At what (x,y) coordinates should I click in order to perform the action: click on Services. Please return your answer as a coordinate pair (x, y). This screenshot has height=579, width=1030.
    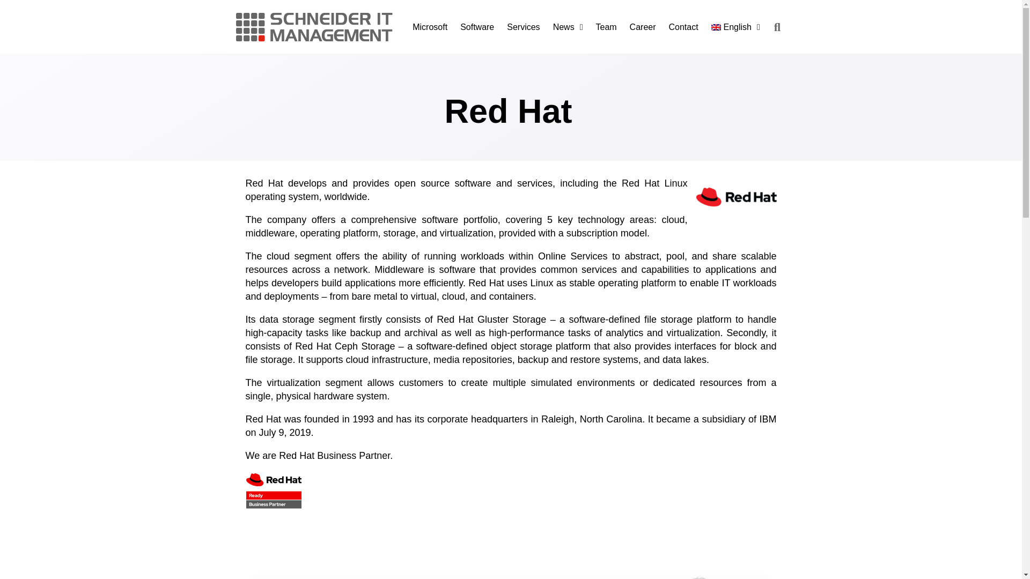
    Looking at the image, I should click on (523, 27).